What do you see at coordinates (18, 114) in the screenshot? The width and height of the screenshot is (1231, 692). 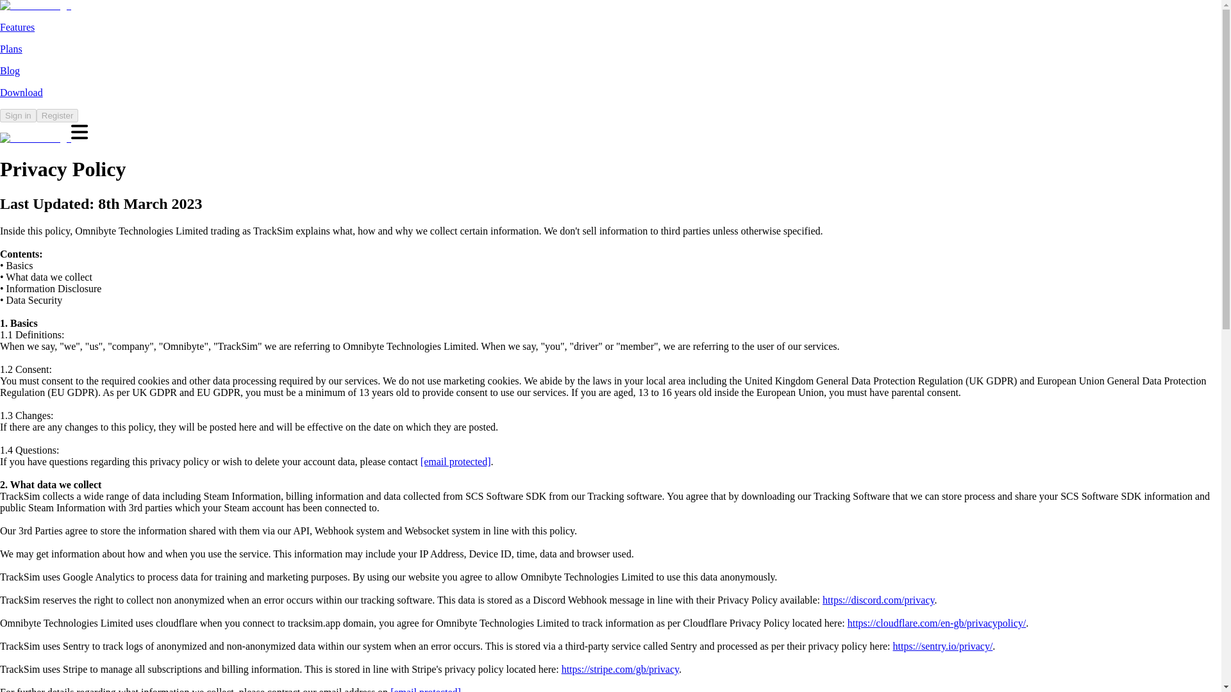 I see `Sign in` at bounding box center [18, 114].